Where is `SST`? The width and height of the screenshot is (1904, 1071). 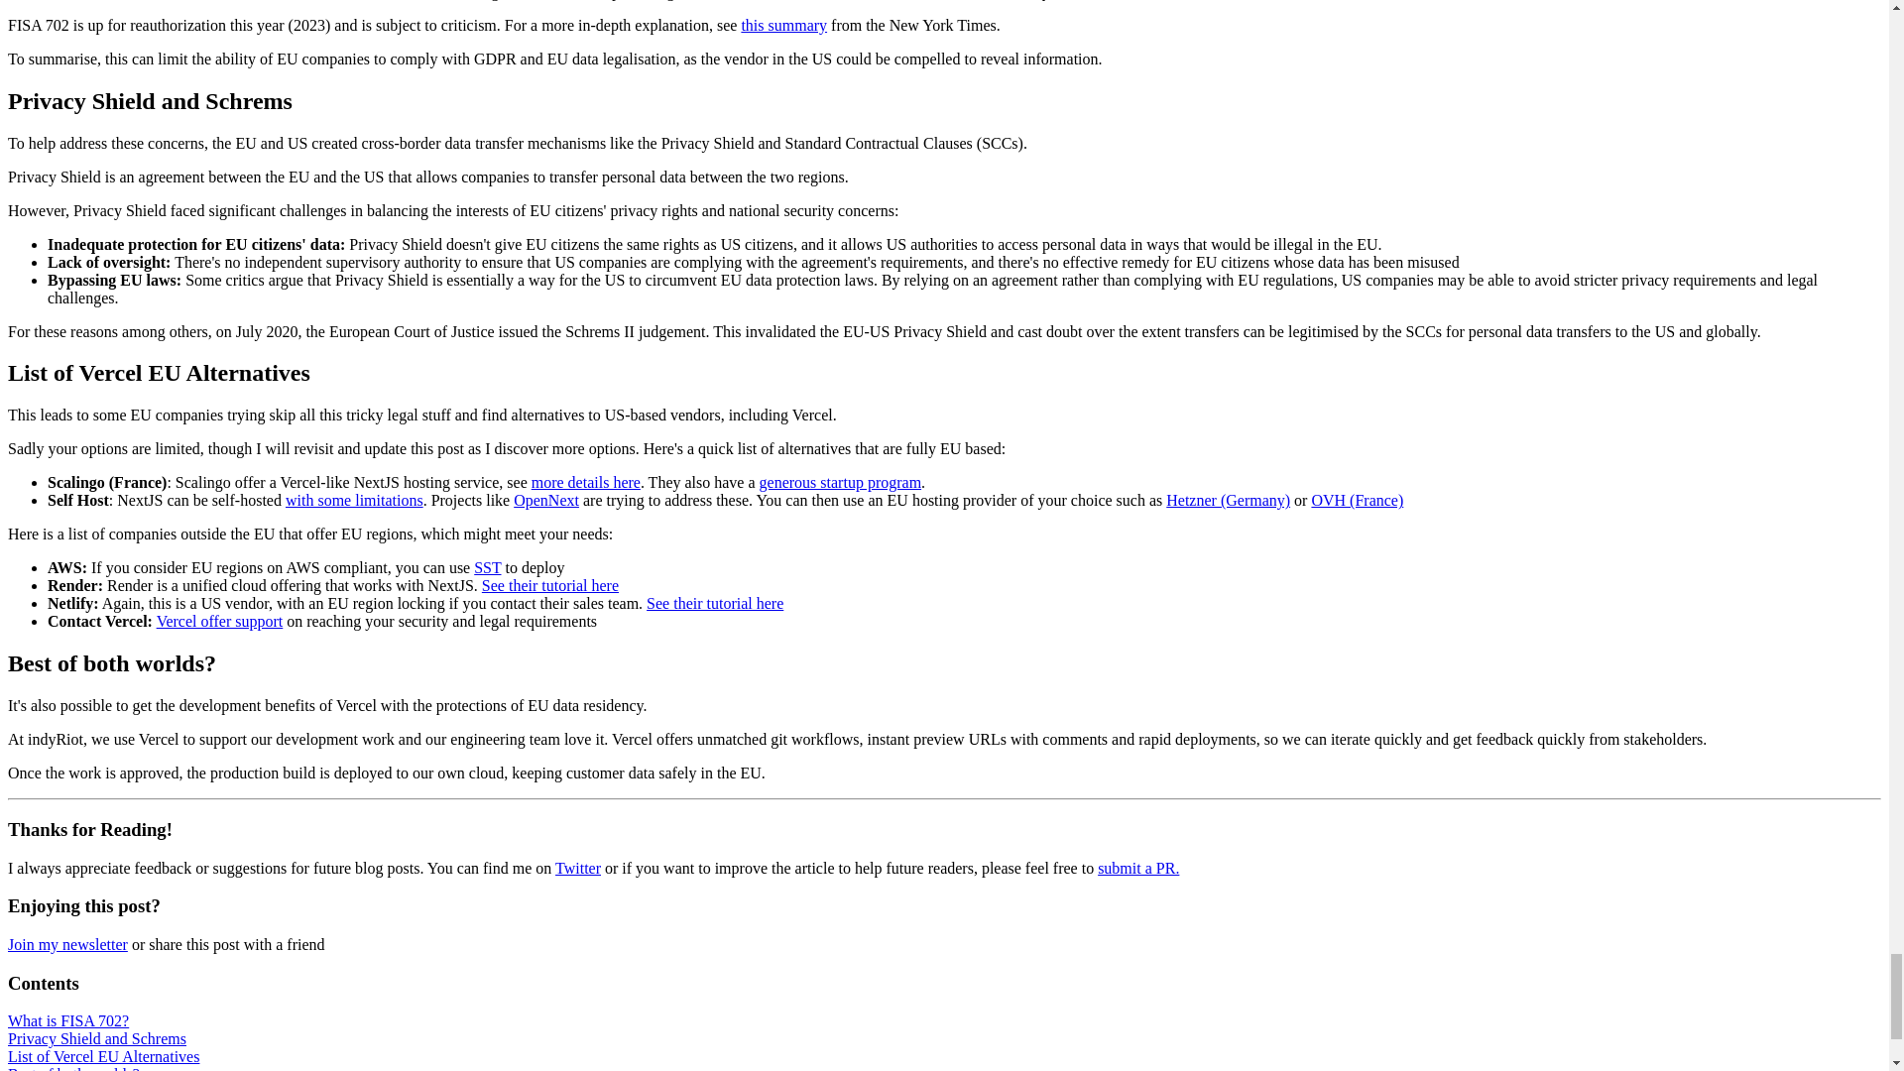
SST is located at coordinates (487, 567).